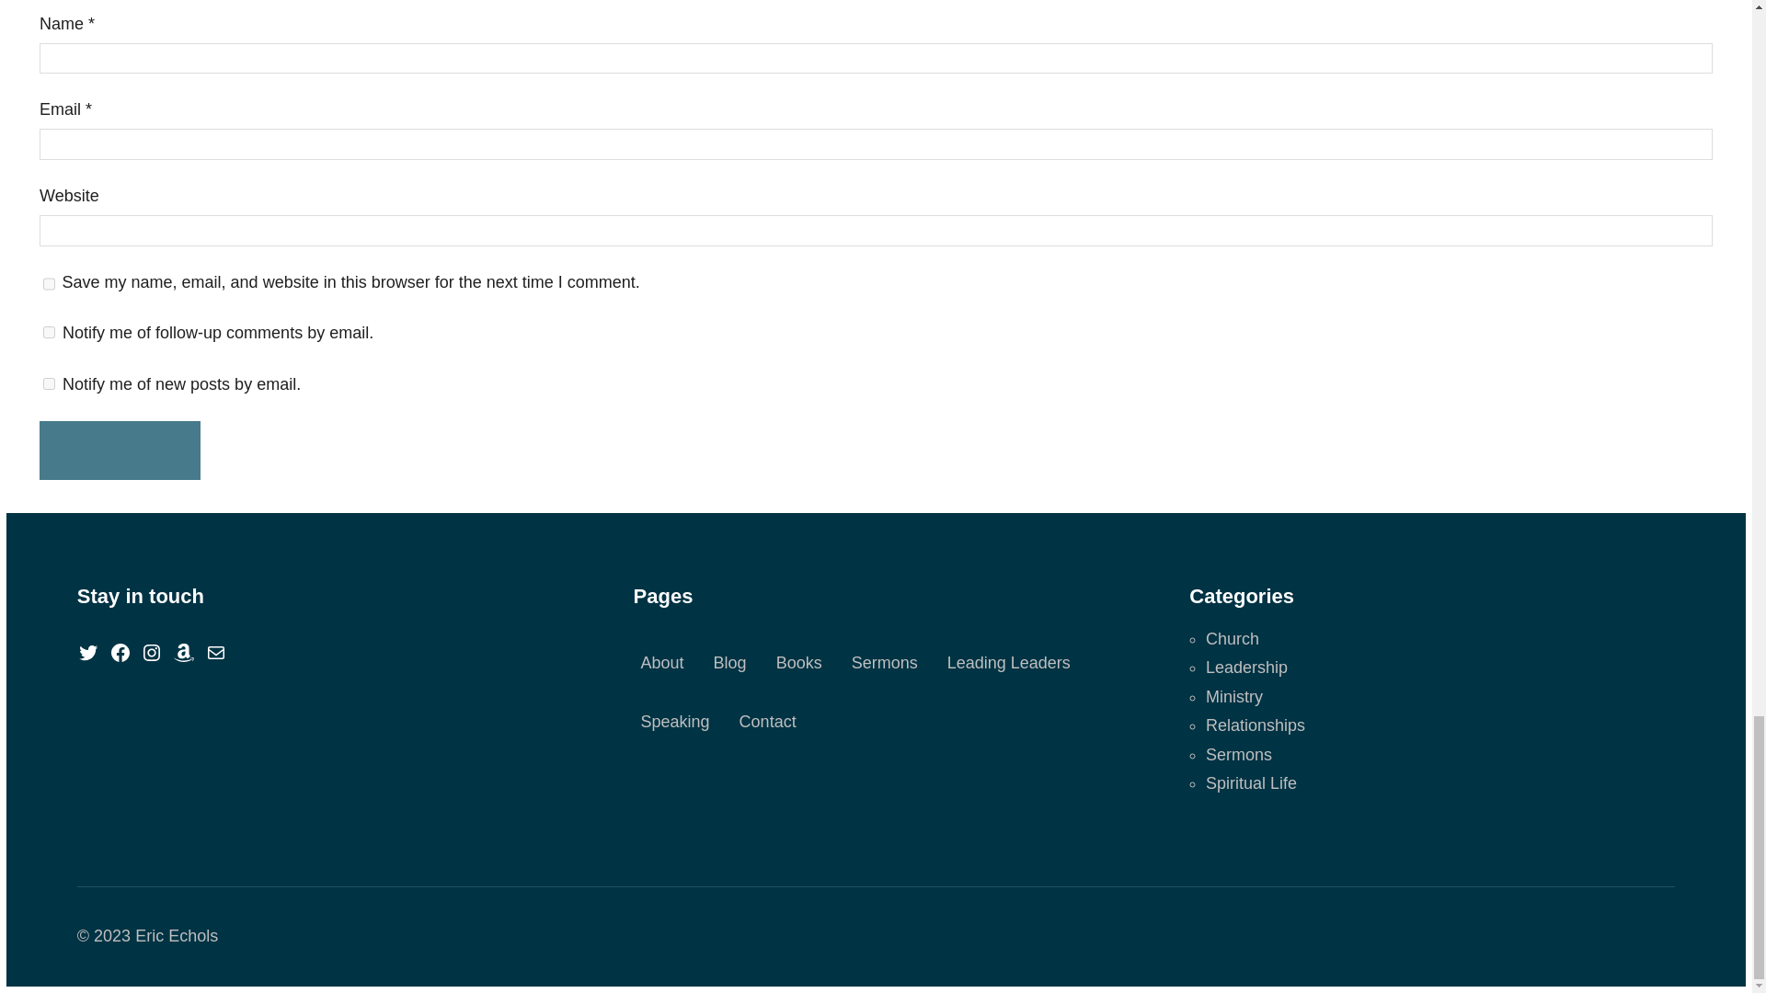 This screenshot has width=1766, height=993. Describe the element at coordinates (767, 723) in the screenshot. I see `Contact` at that location.